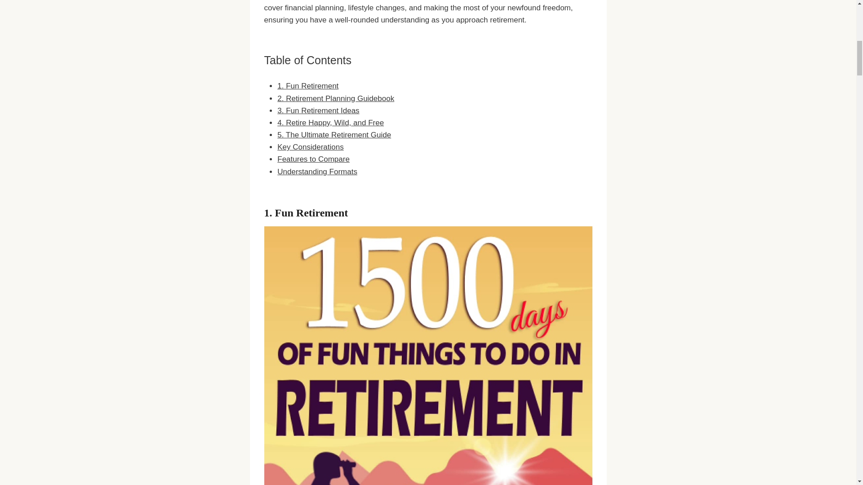 Image resolution: width=863 pixels, height=485 pixels. What do you see at coordinates (334, 135) in the screenshot?
I see `5. The Ultimate Retirement Guide` at bounding box center [334, 135].